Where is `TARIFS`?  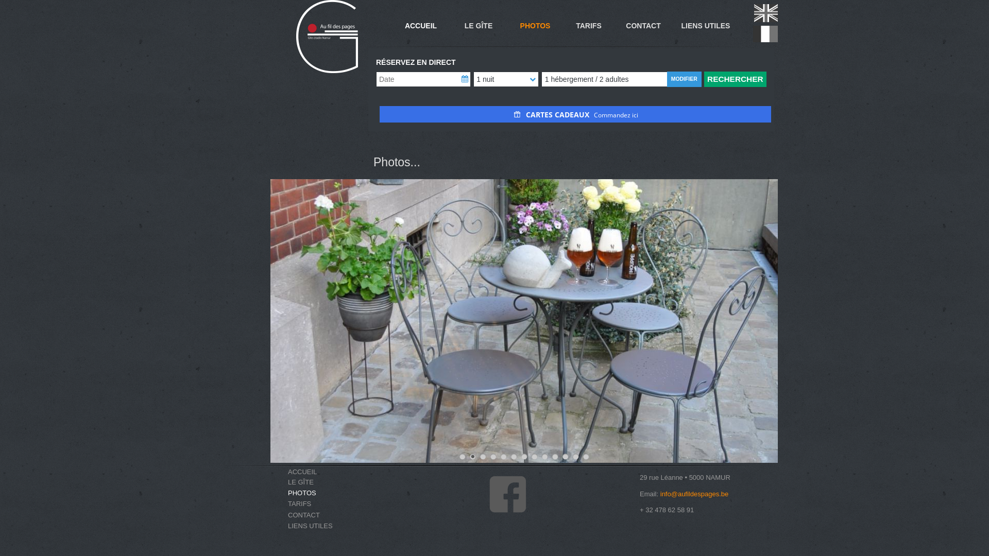
TARIFS is located at coordinates (589, 26).